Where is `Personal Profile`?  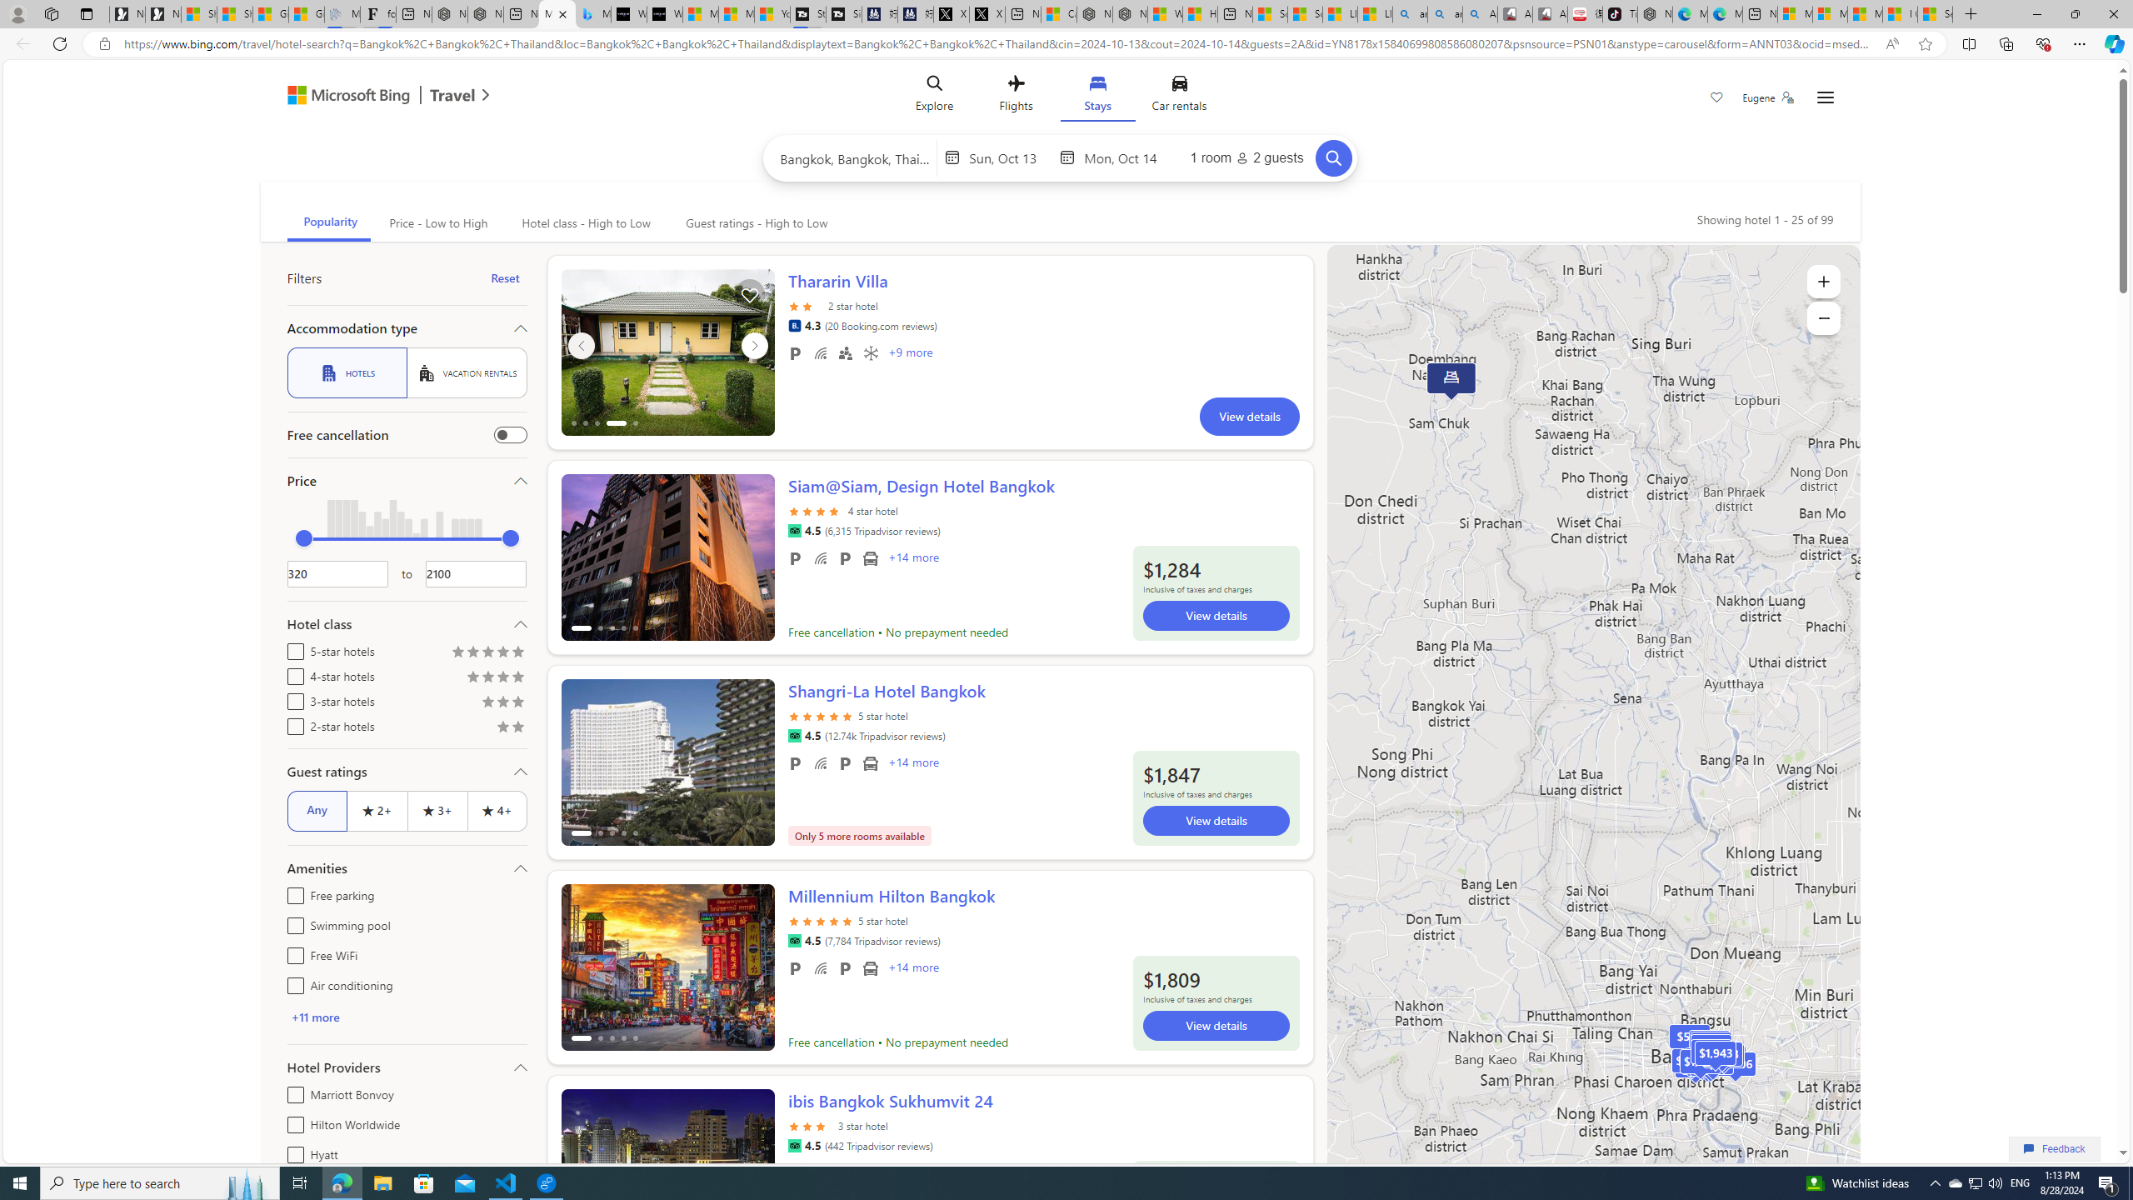 Personal Profile is located at coordinates (17, 13).